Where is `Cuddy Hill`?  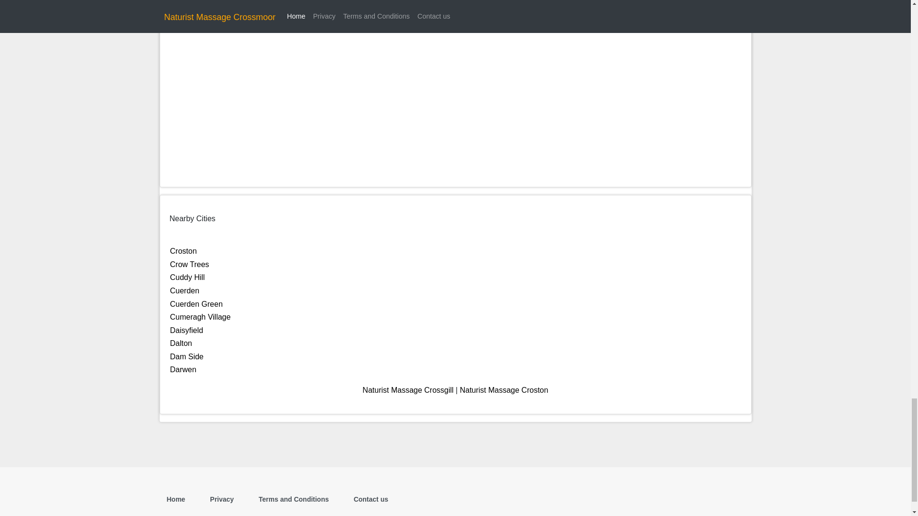
Cuddy Hill is located at coordinates (187, 277).